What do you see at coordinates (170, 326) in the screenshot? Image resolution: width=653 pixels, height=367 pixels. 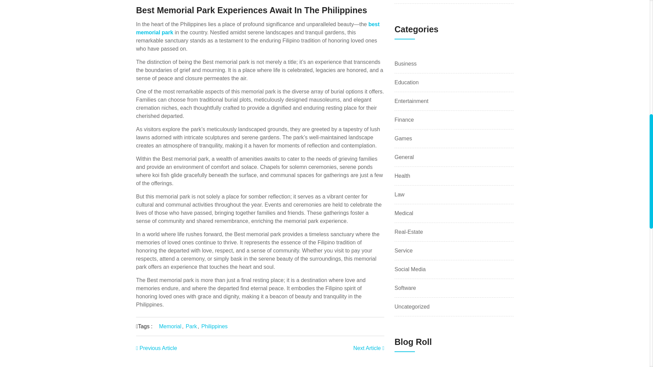 I see `Memorial` at bounding box center [170, 326].